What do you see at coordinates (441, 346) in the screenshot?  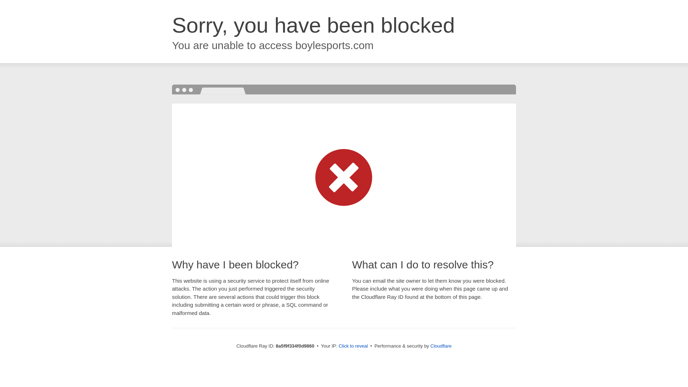 I see `Cloudflare` at bounding box center [441, 346].